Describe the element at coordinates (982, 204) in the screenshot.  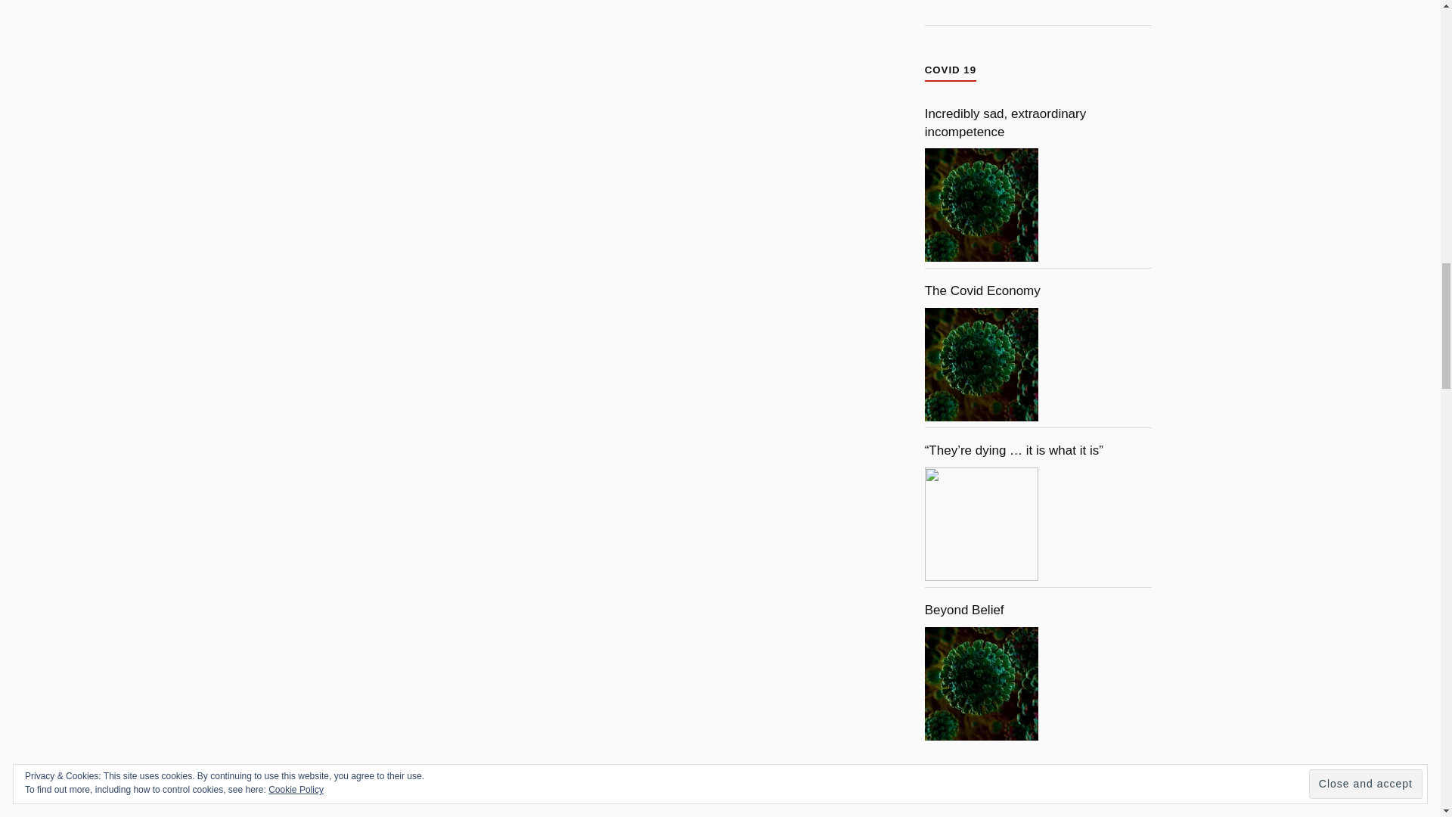
I see `Incredibly sad, extraordinary incompetence` at that location.